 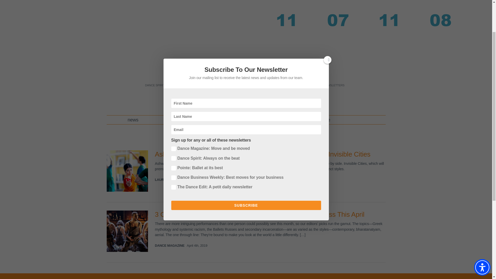 I want to click on COLLEGE GUIDE, so click(x=306, y=85).